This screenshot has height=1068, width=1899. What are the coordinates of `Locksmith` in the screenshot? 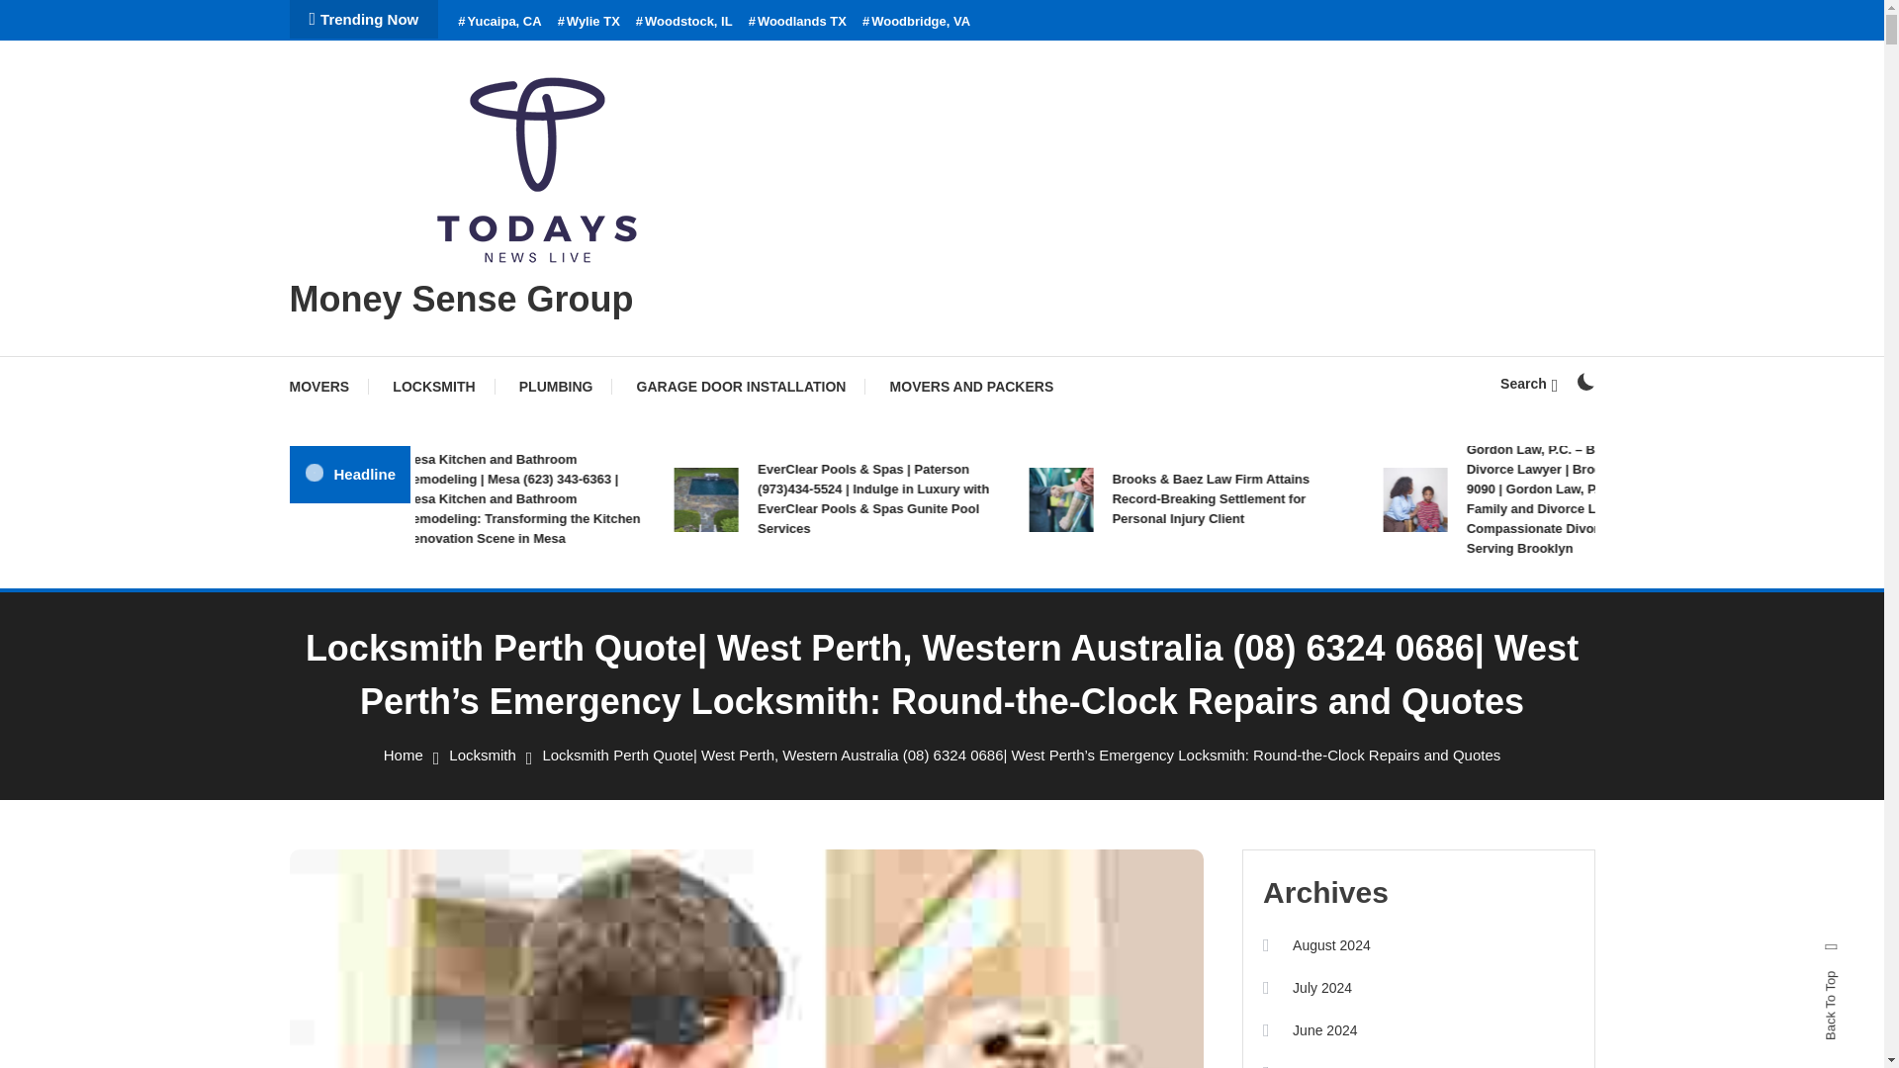 It's located at (483, 755).